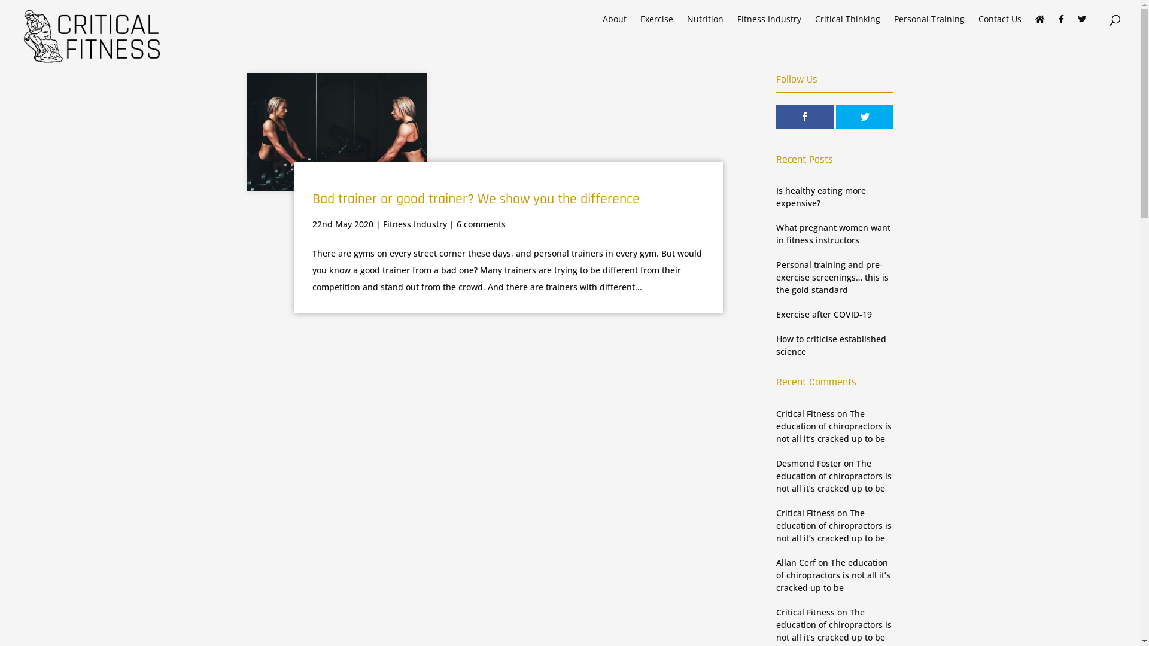 The width and height of the screenshot is (1149, 646). What do you see at coordinates (1000, 26) in the screenshot?
I see `Contact Us` at bounding box center [1000, 26].